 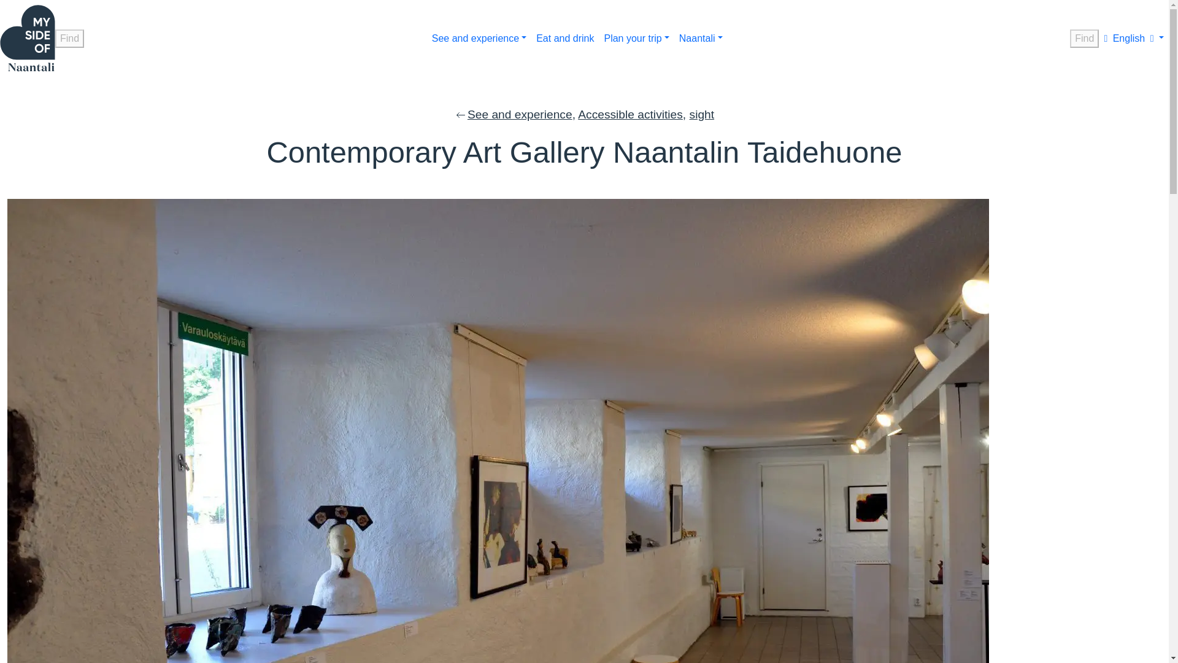 I want to click on See and experience, so click(x=520, y=114).